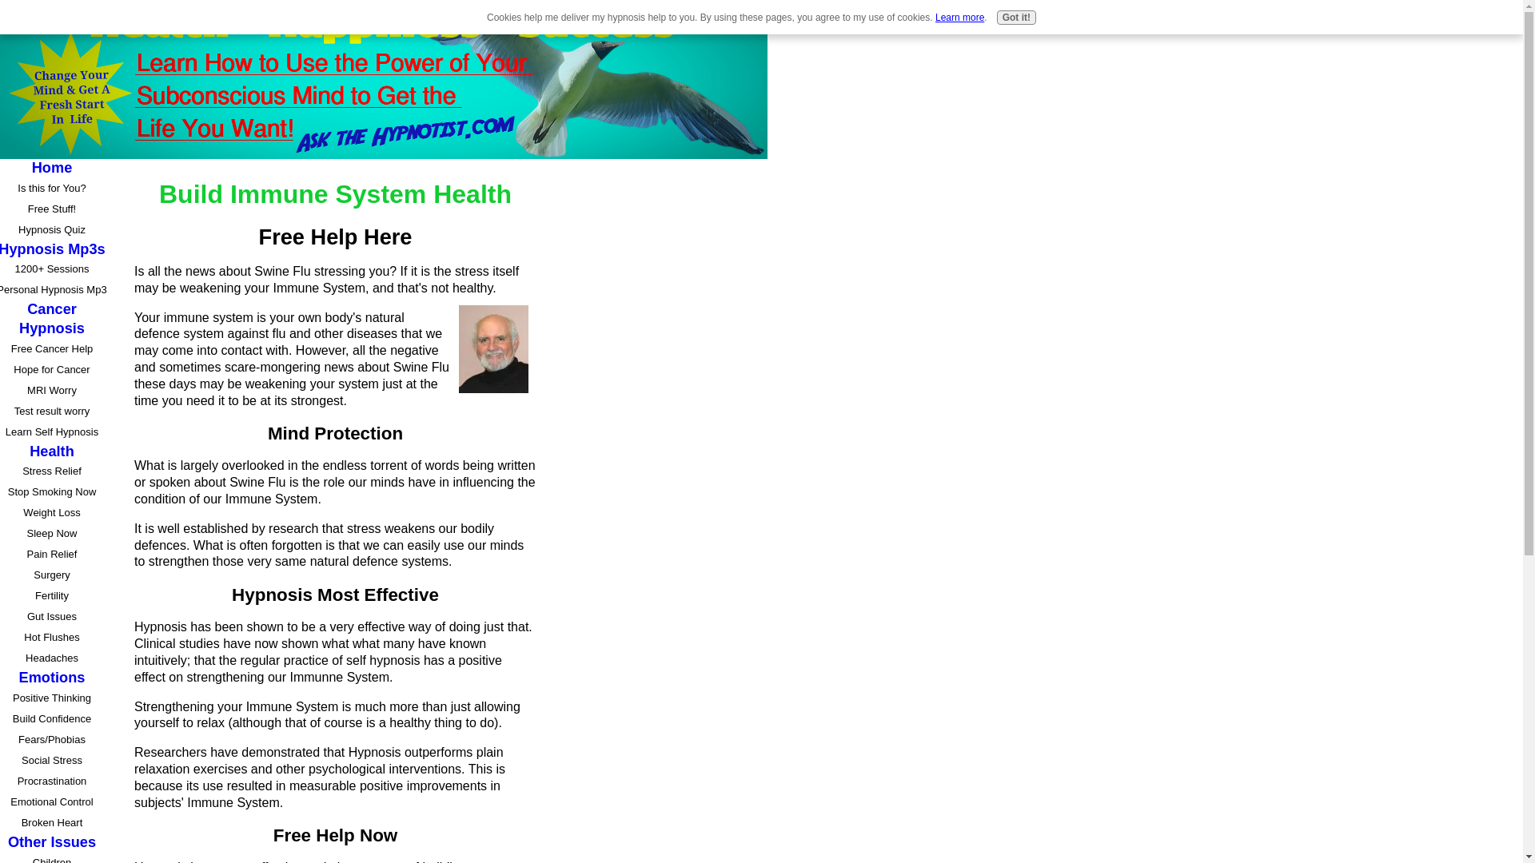  I want to click on Is this for You?, so click(54, 189).